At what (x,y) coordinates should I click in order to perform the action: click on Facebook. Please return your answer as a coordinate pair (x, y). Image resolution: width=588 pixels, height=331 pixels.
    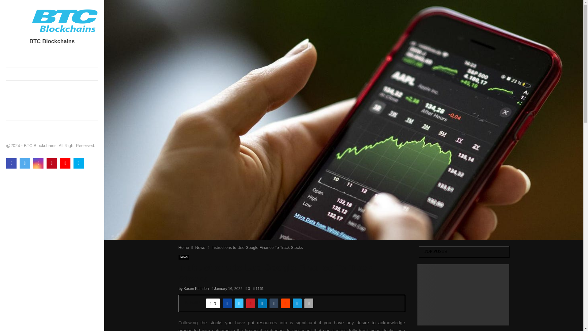
    Looking at the image, I should click on (11, 163).